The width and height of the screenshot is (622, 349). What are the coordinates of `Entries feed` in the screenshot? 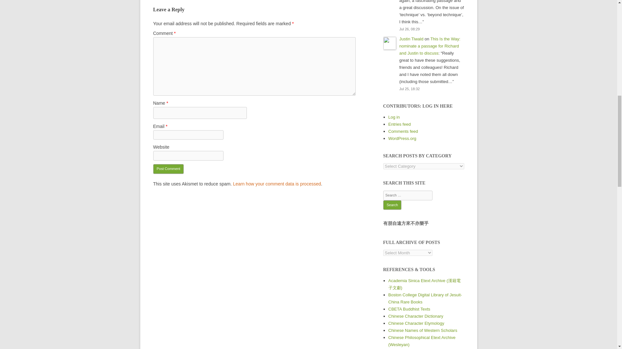 It's located at (399, 124).